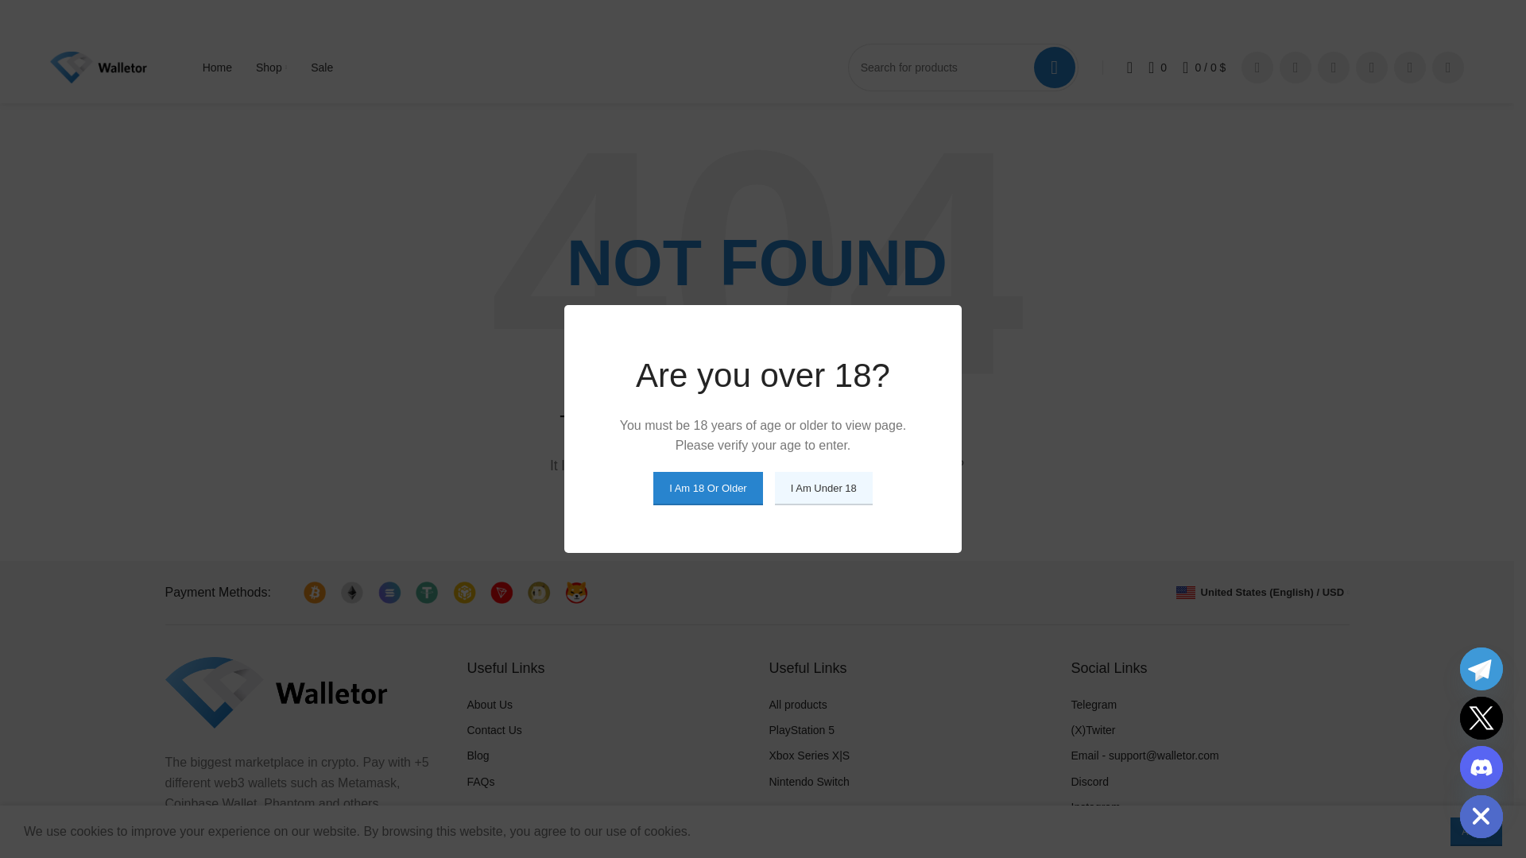 Image resolution: width=1526 pixels, height=858 pixels. Describe the element at coordinates (823, 489) in the screenshot. I see `I Am Under 18` at that location.